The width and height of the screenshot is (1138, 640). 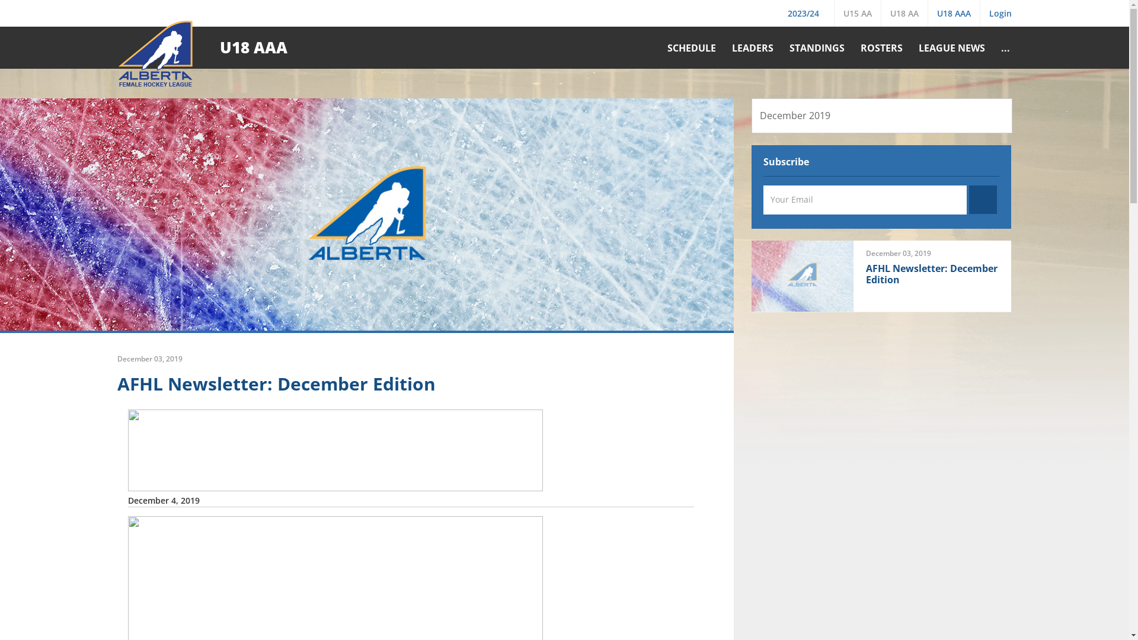 I want to click on U18 AAA, so click(x=953, y=13).